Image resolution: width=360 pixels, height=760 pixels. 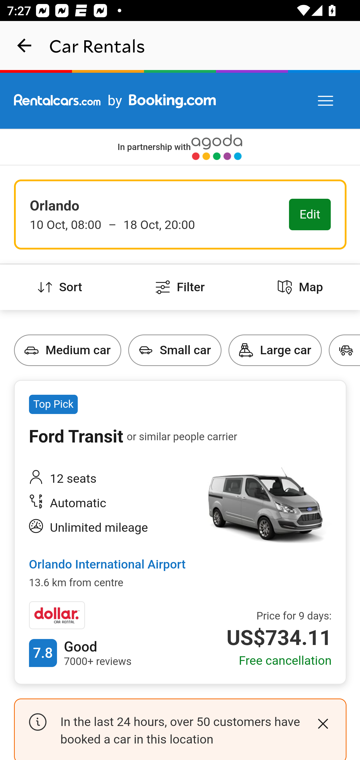 I want to click on Menu, so click(x=326, y=101).